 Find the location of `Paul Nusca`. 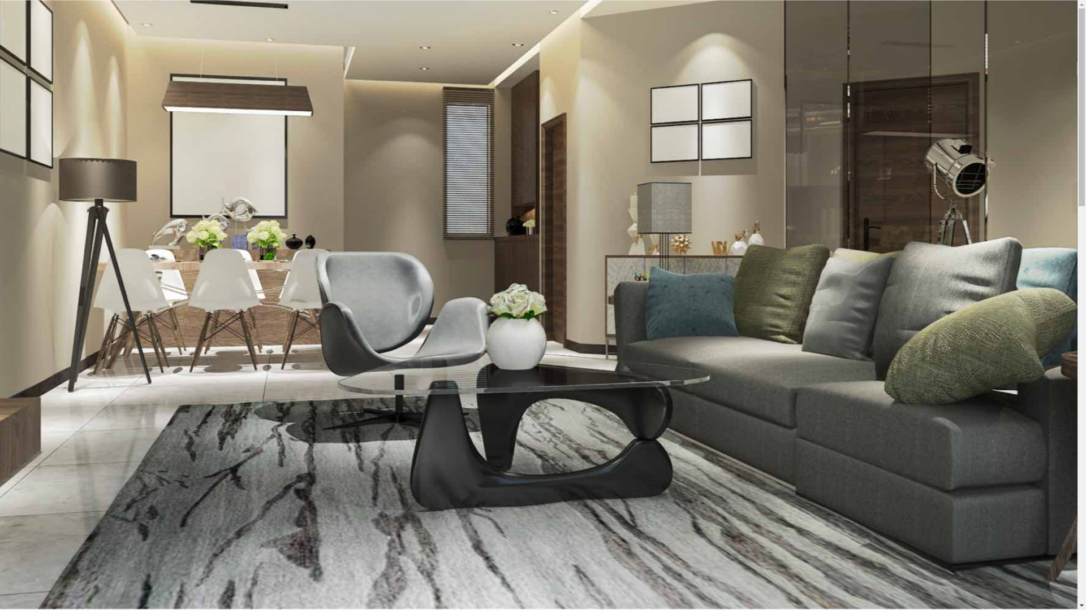

Paul Nusca is located at coordinates (74, 30).